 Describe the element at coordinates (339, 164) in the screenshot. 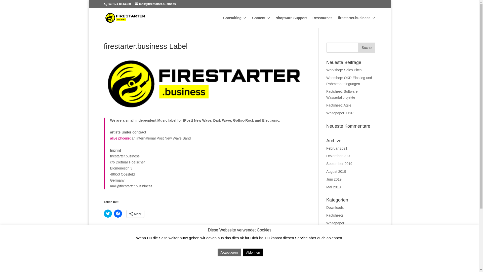

I see `September 2019` at that location.